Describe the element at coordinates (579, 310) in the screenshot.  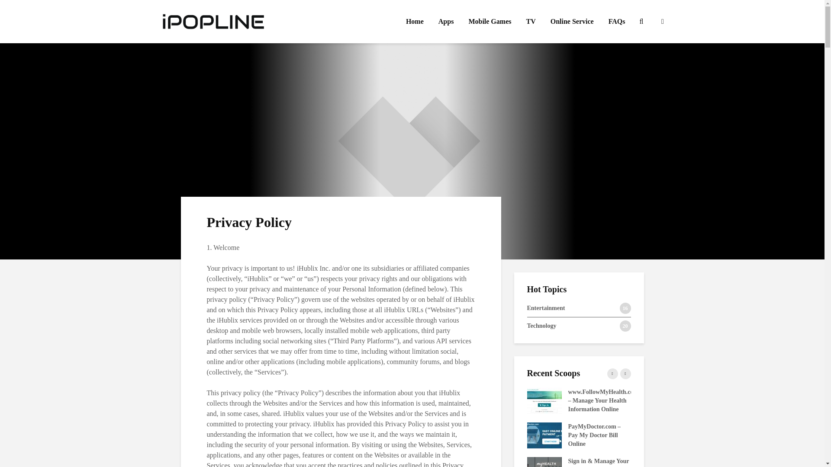
I see `Online Service` at that location.